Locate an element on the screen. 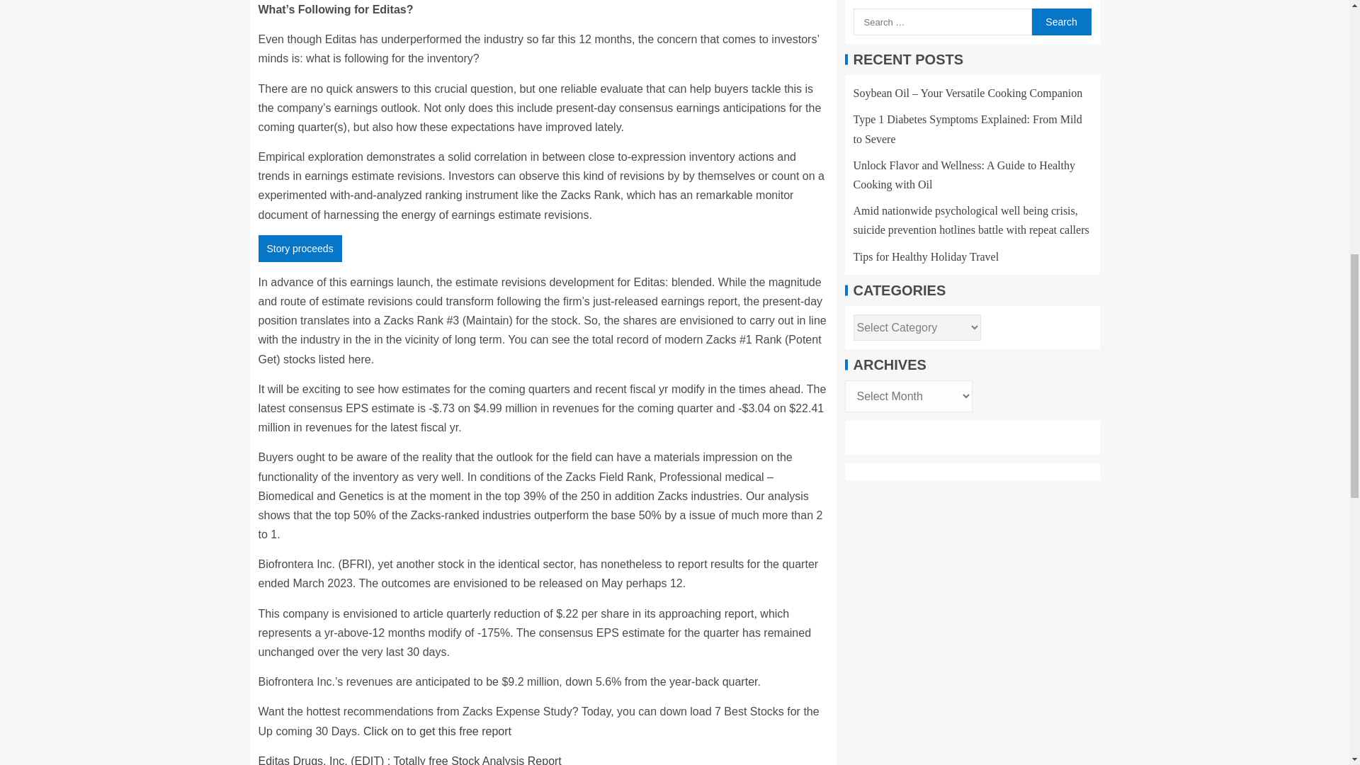 The height and width of the screenshot is (765, 1360). Click on to get this free report is located at coordinates (436, 731).